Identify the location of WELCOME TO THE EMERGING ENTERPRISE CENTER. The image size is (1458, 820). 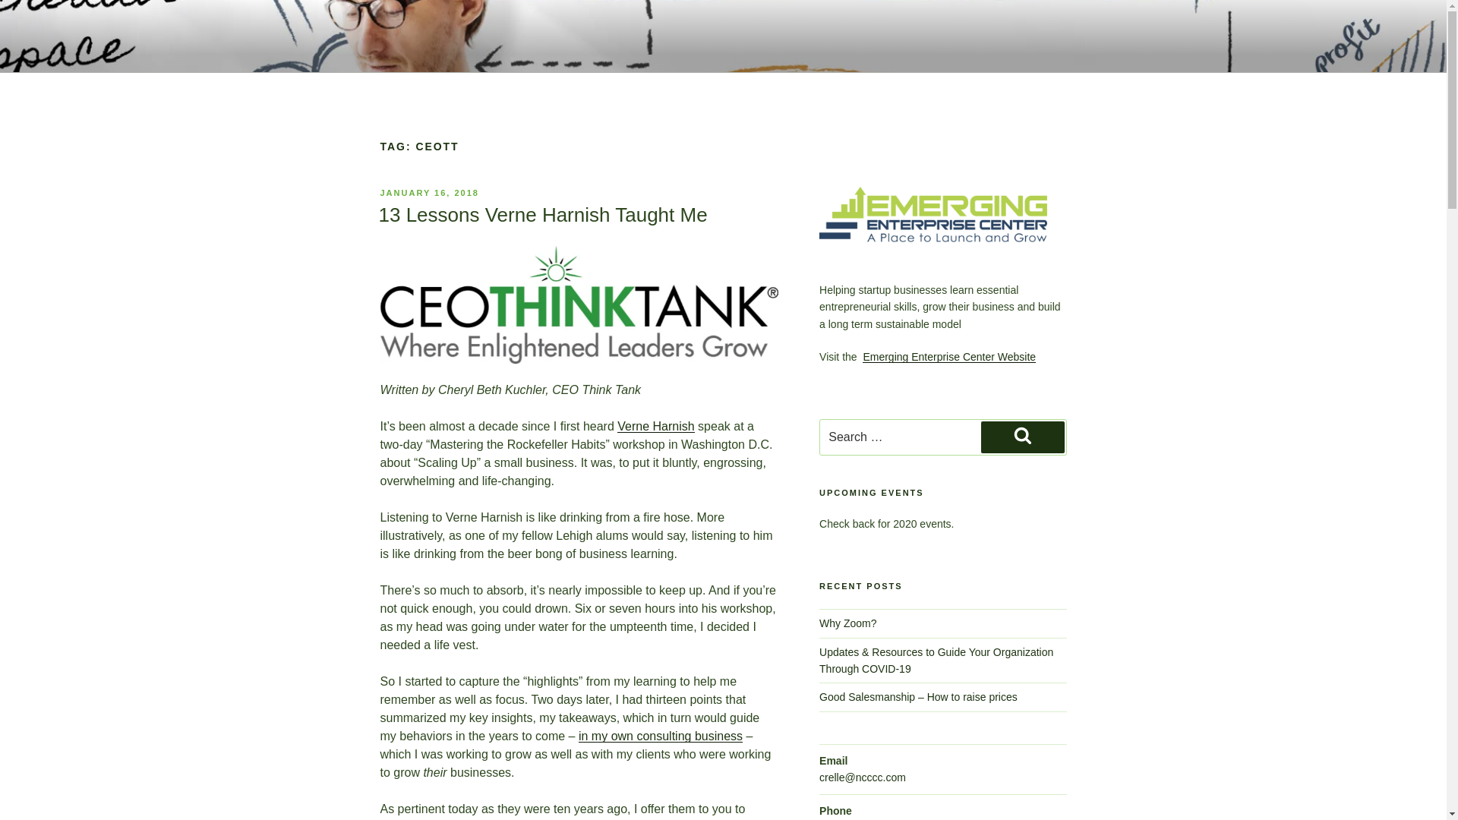
(711, 70).